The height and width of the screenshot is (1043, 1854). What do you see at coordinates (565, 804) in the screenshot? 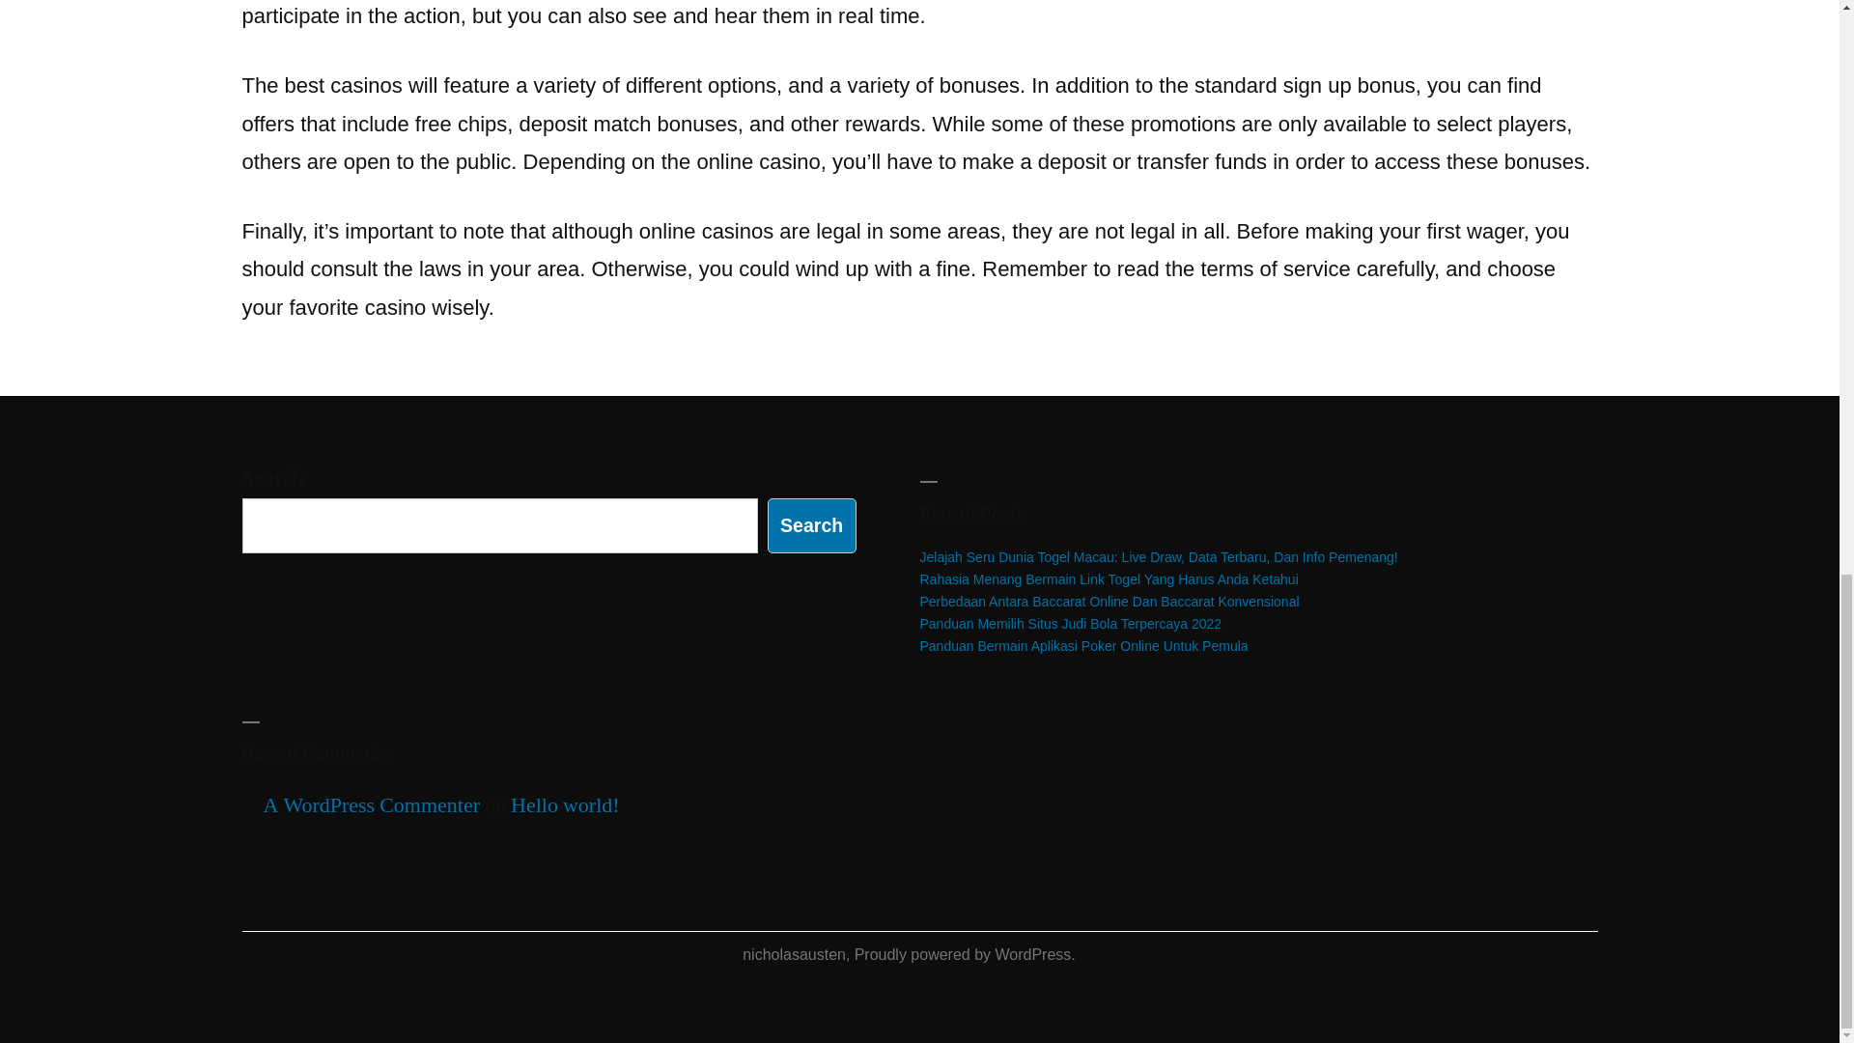
I see `Hello world!` at bounding box center [565, 804].